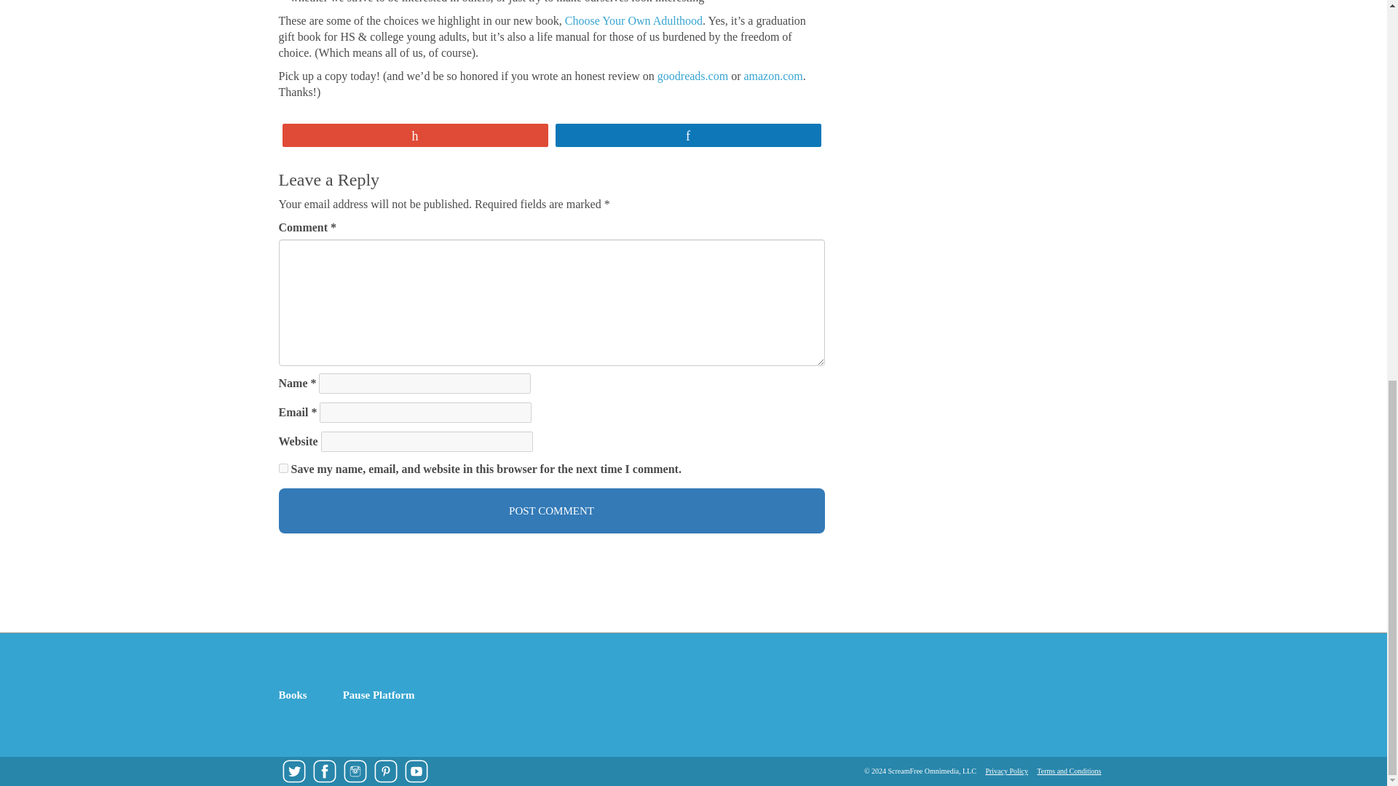 This screenshot has width=1398, height=786. What do you see at coordinates (283, 469) in the screenshot?
I see `yes` at bounding box center [283, 469].